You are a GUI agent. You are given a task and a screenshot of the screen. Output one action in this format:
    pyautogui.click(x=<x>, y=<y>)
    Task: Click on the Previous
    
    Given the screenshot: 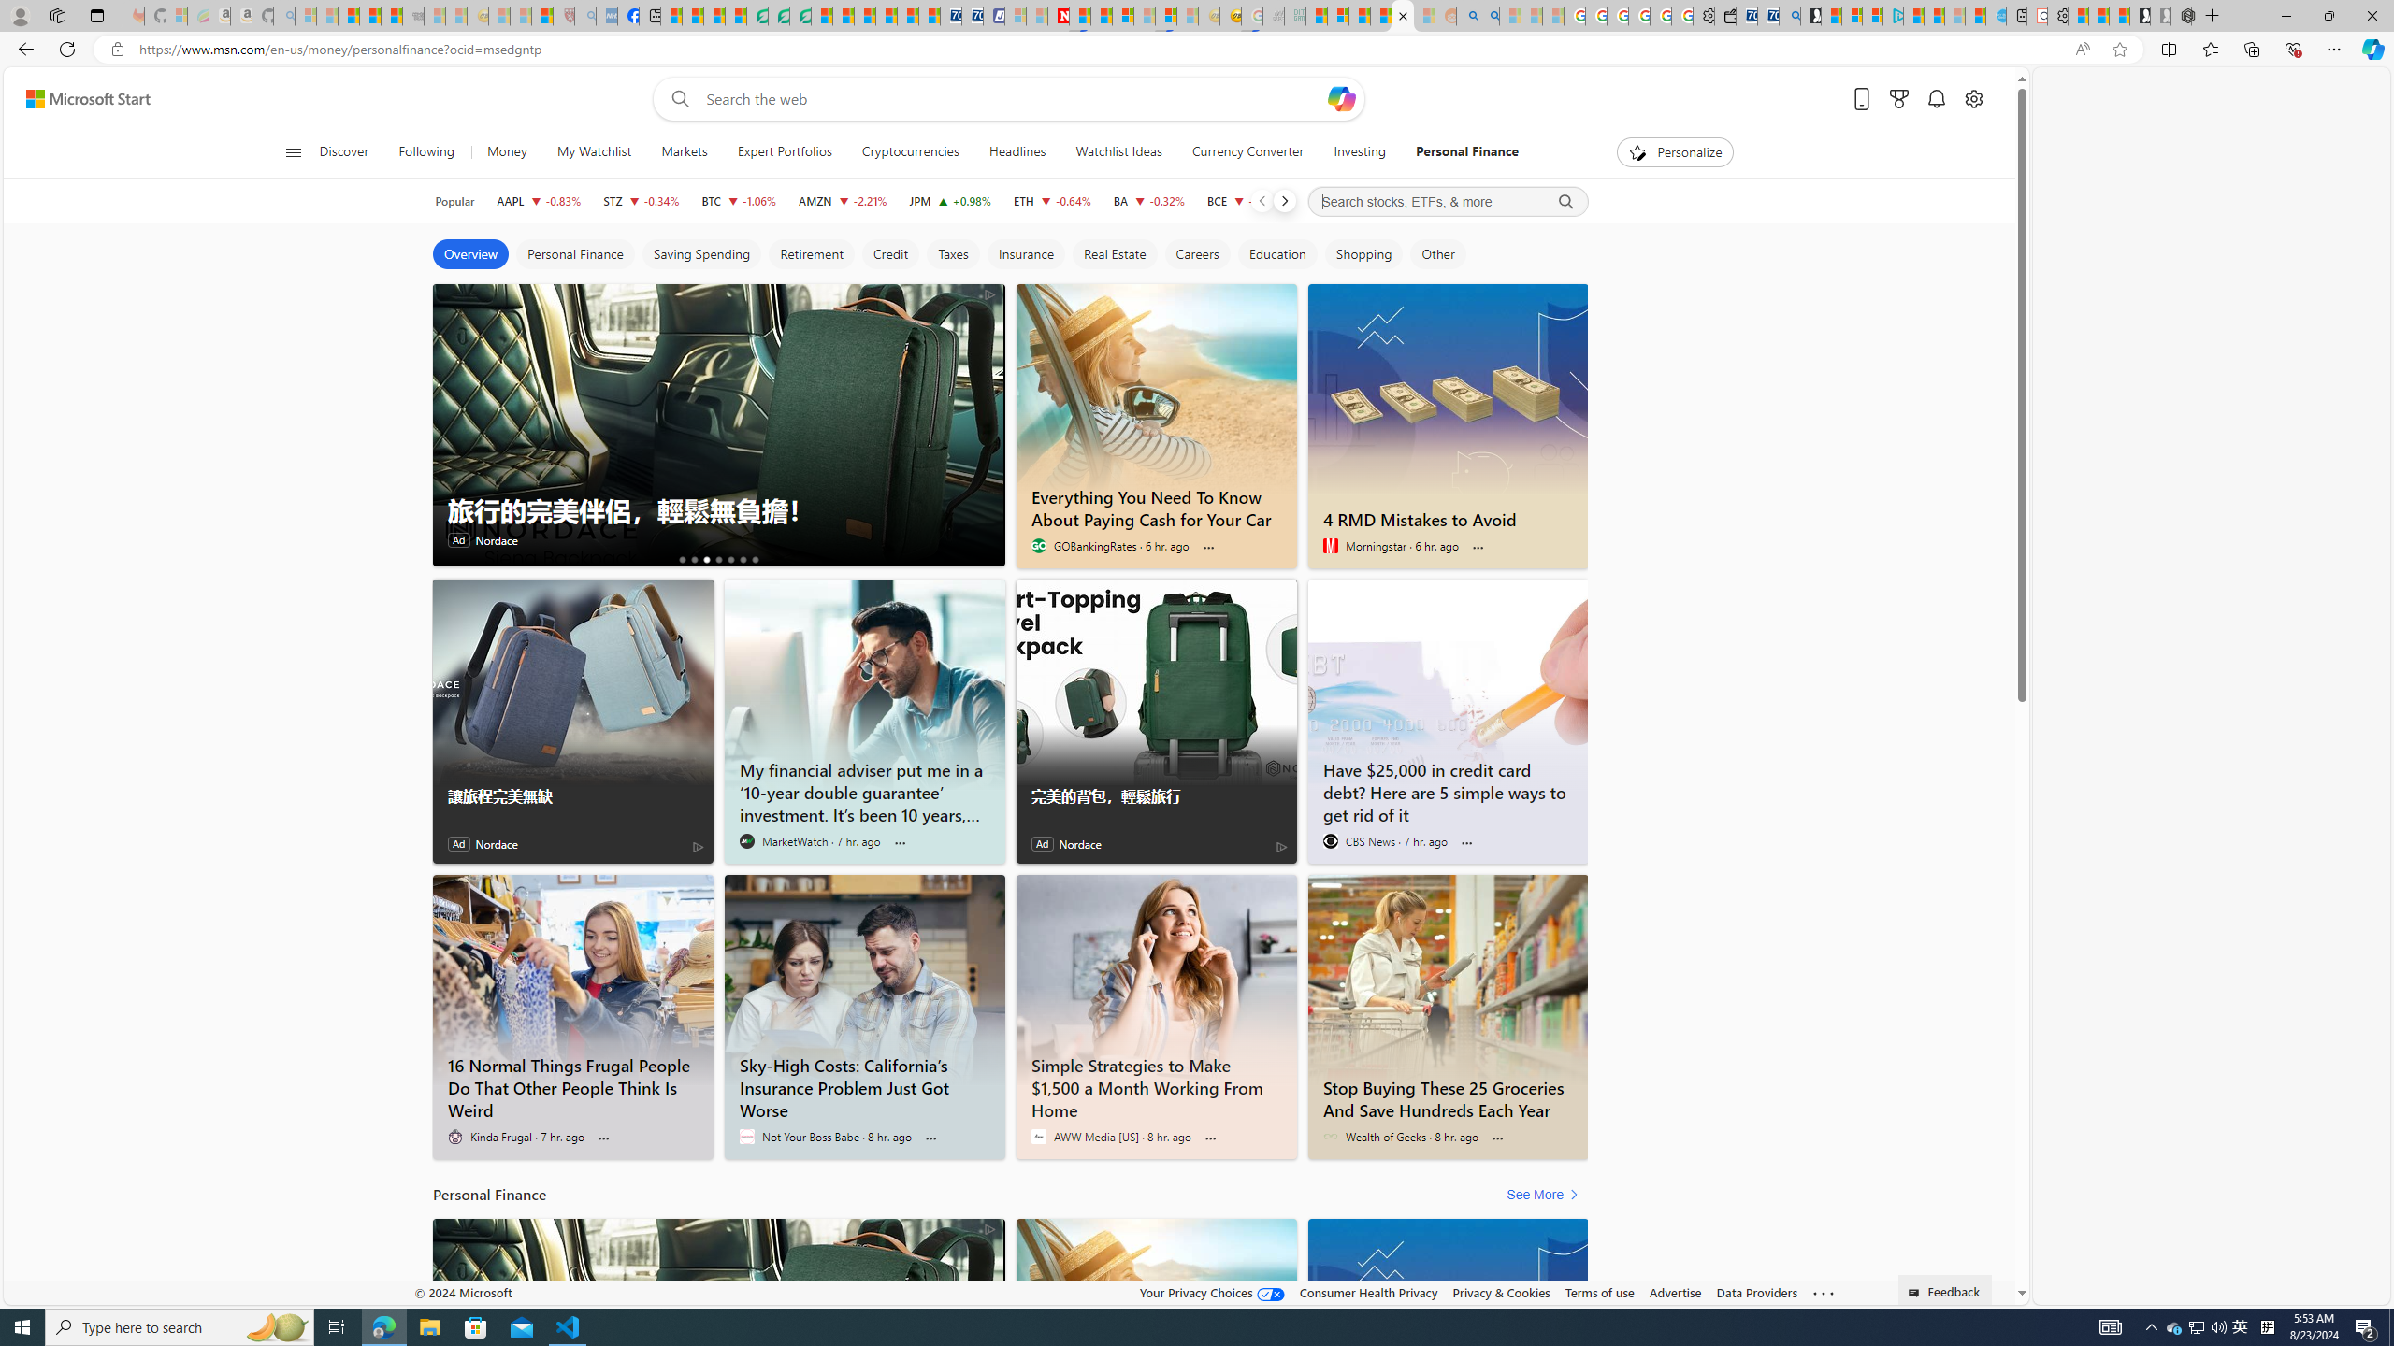 What is the action you would take?
    pyautogui.click(x=1261, y=201)
    